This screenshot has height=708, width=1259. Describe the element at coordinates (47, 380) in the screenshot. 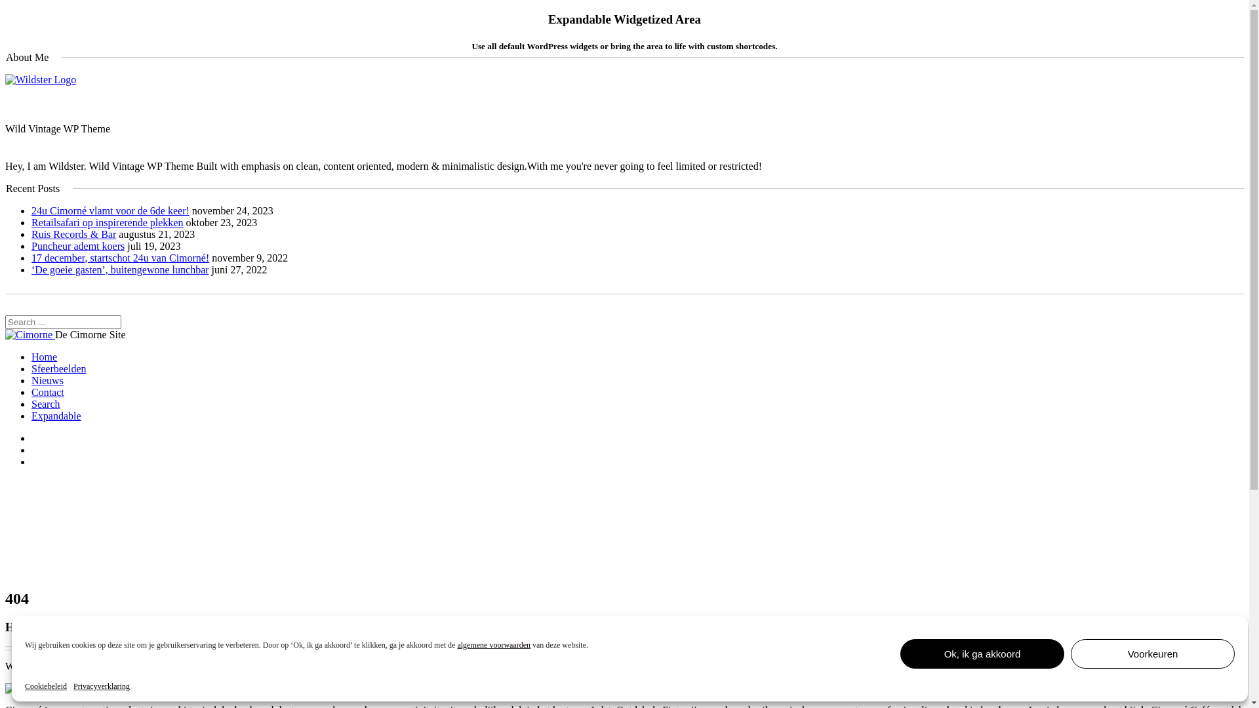

I see `Nieuws` at that location.